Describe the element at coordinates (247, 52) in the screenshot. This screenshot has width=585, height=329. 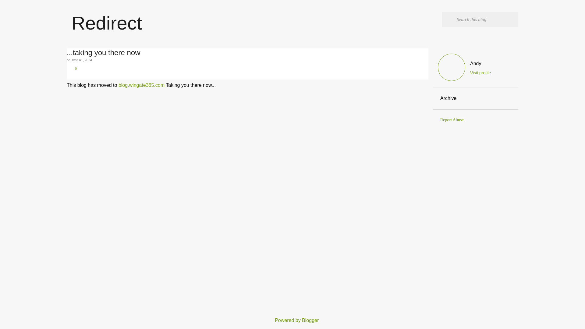
I see `...taking you there now` at that location.